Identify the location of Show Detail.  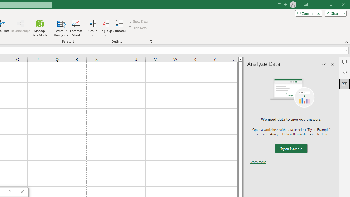
(139, 21).